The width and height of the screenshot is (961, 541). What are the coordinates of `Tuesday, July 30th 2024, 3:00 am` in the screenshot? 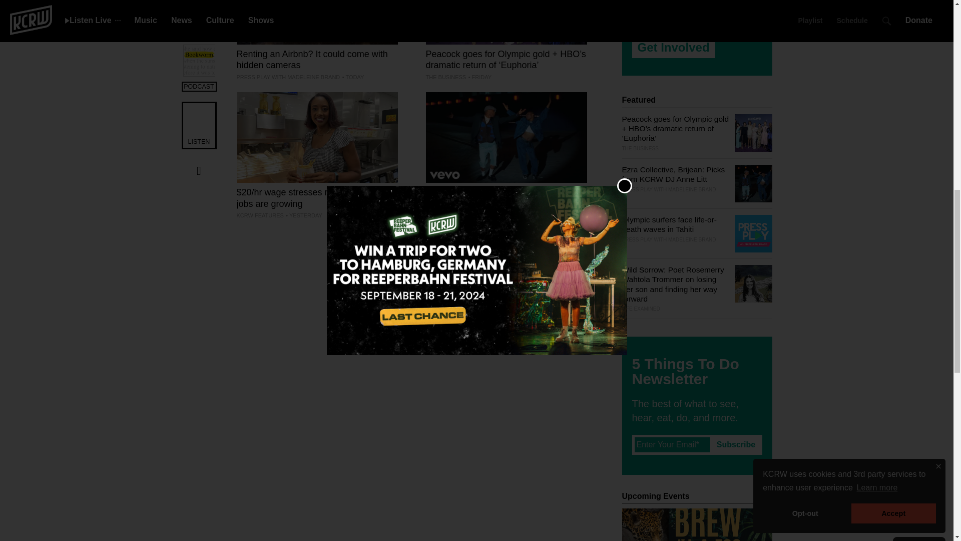 It's located at (542, 215).